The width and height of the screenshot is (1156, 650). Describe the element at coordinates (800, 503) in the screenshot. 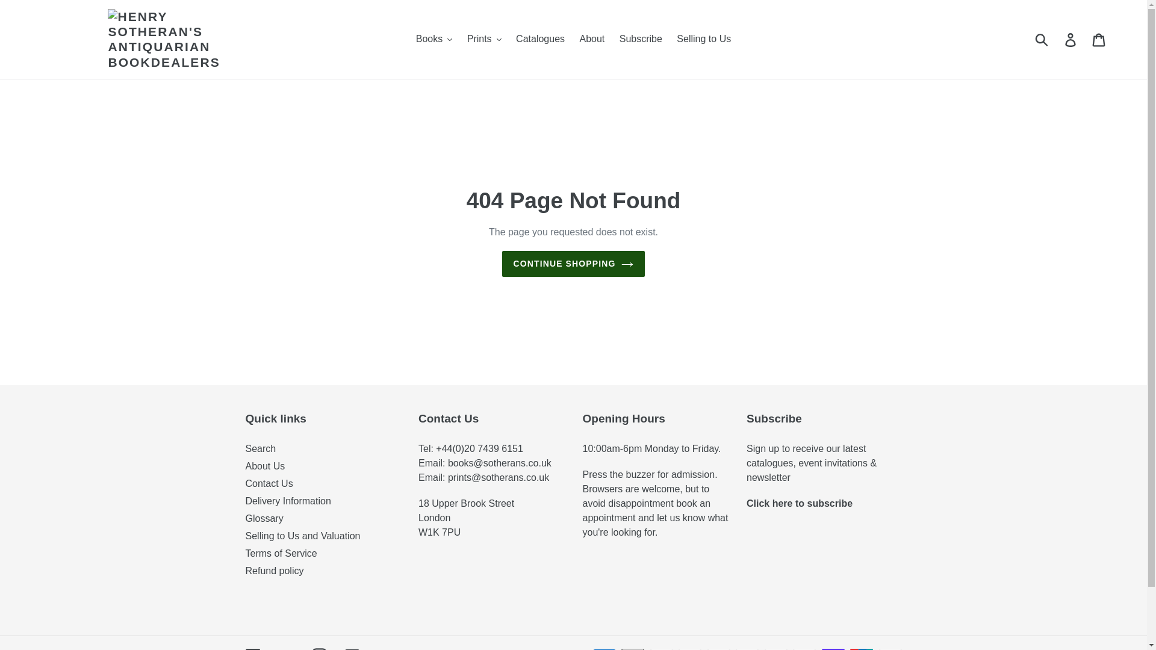

I see `Subscribe` at that location.